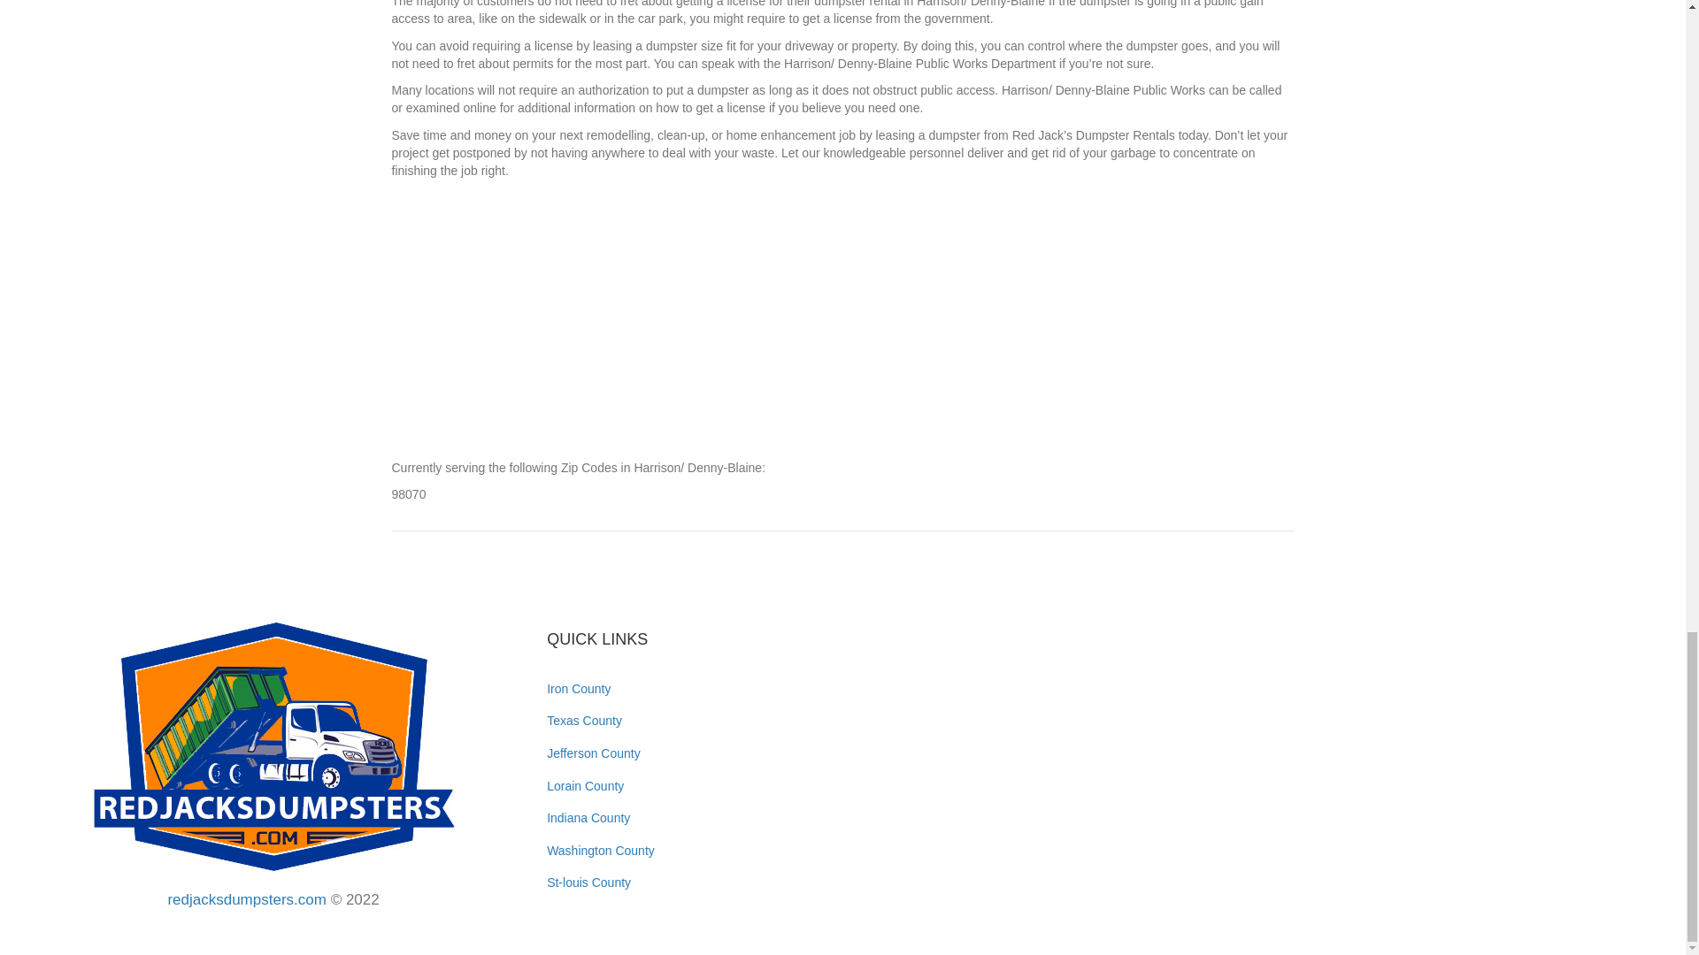 The width and height of the screenshot is (1699, 955). Describe the element at coordinates (600, 850) in the screenshot. I see `Washington County` at that location.